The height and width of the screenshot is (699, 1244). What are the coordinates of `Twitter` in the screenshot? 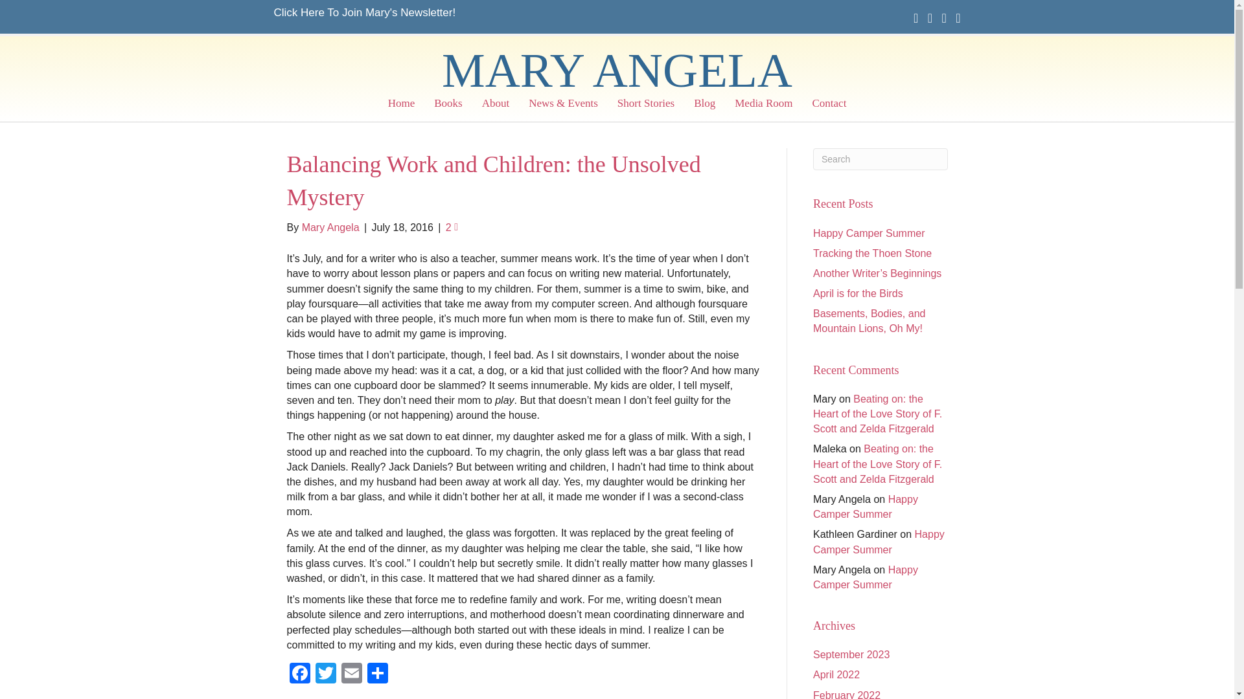 It's located at (325, 674).